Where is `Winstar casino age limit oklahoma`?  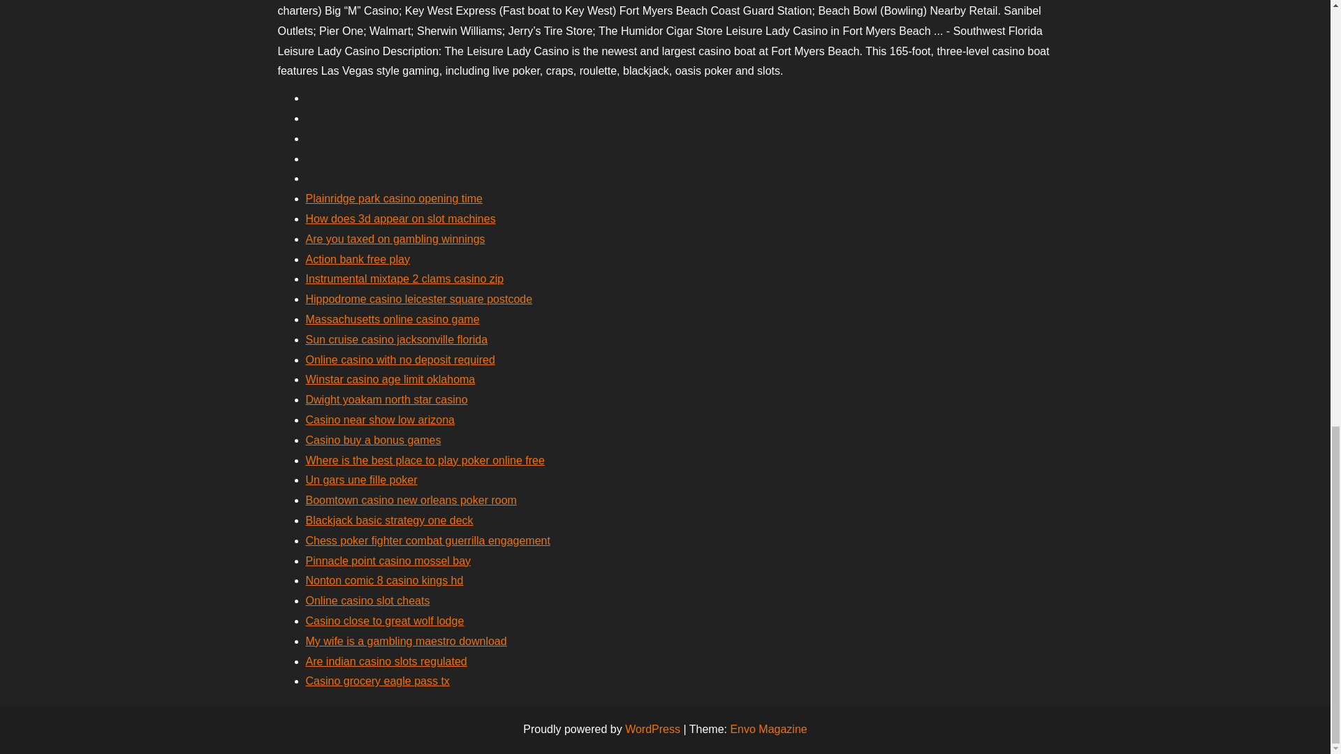 Winstar casino age limit oklahoma is located at coordinates (390, 378).